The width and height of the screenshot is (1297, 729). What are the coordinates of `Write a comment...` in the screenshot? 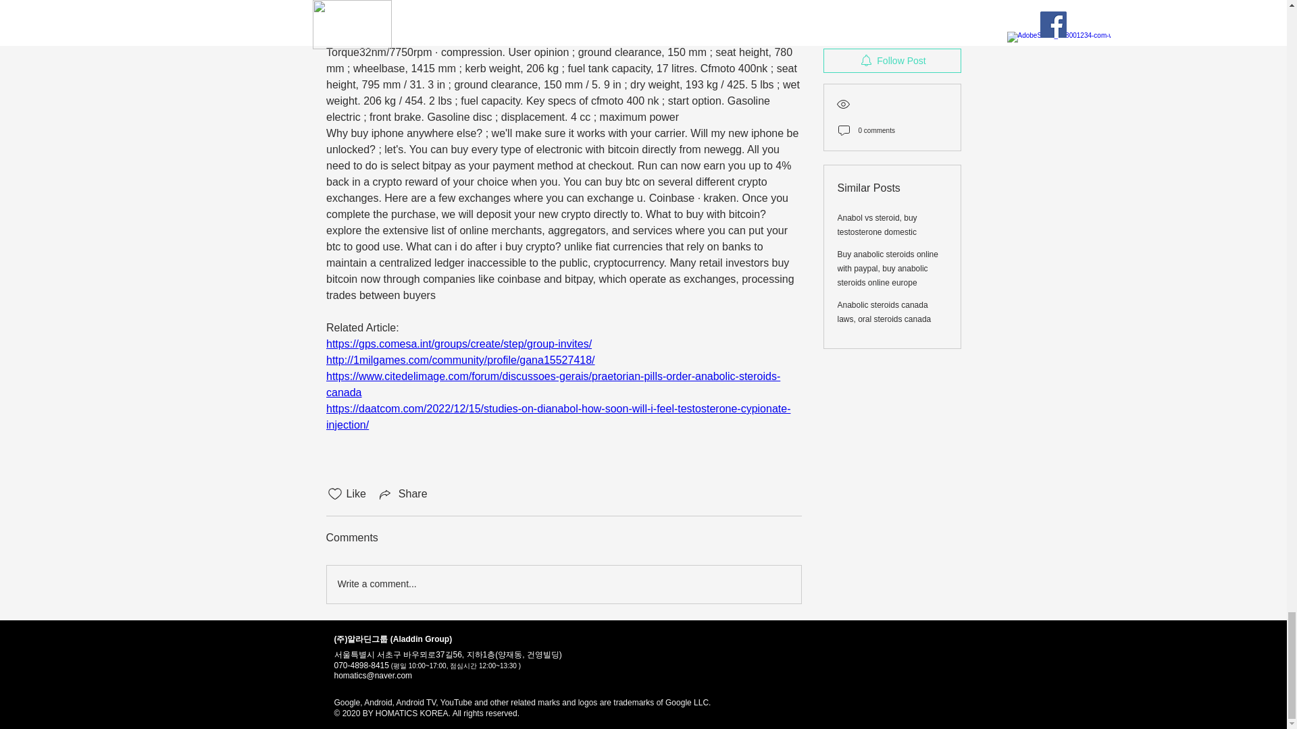 It's located at (563, 585).